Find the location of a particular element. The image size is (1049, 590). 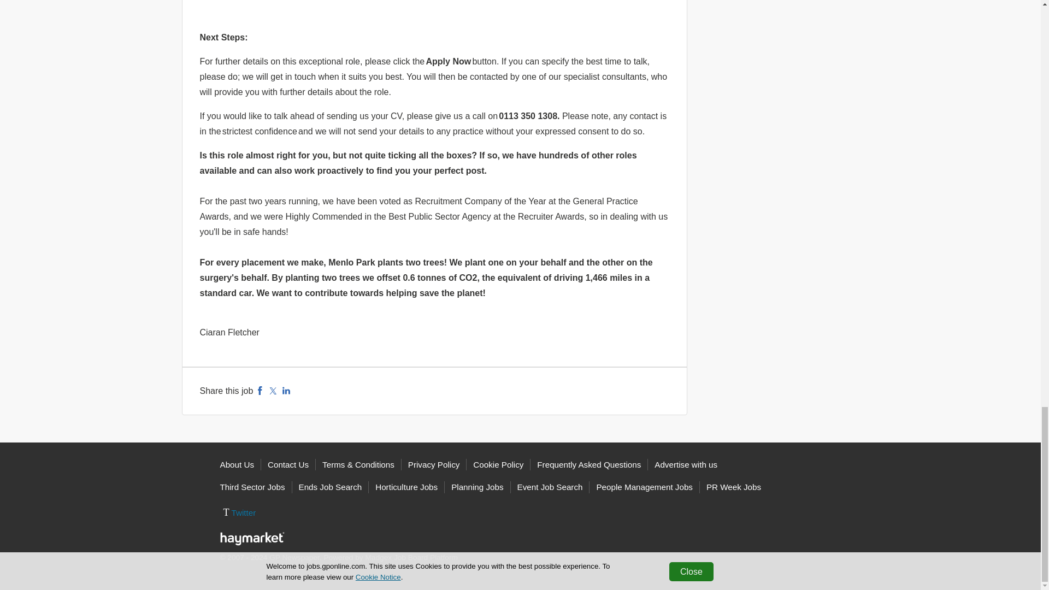

Facebook is located at coordinates (260, 391).